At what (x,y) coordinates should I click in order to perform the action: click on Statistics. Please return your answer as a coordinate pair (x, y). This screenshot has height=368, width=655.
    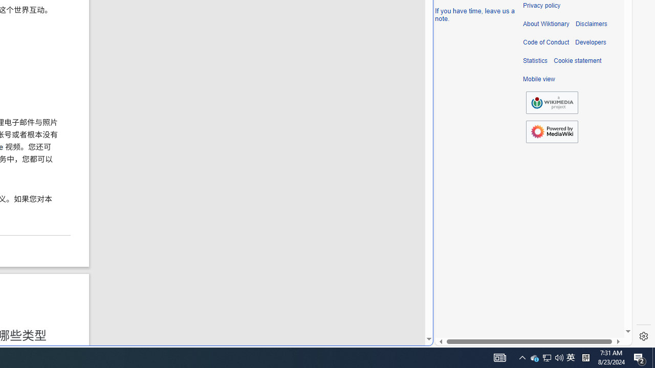
    Looking at the image, I should click on (535, 61).